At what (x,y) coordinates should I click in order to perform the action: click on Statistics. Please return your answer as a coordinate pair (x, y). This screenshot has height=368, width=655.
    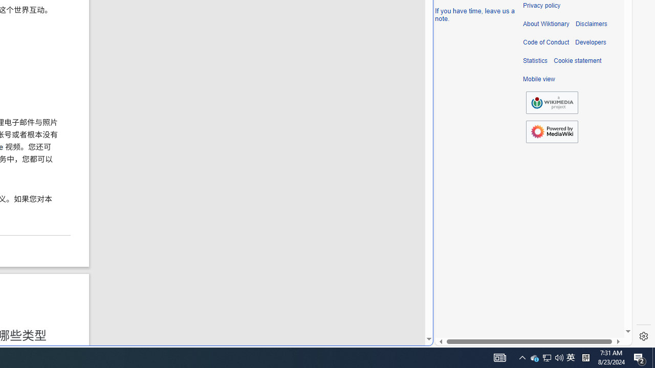
    Looking at the image, I should click on (535, 61).